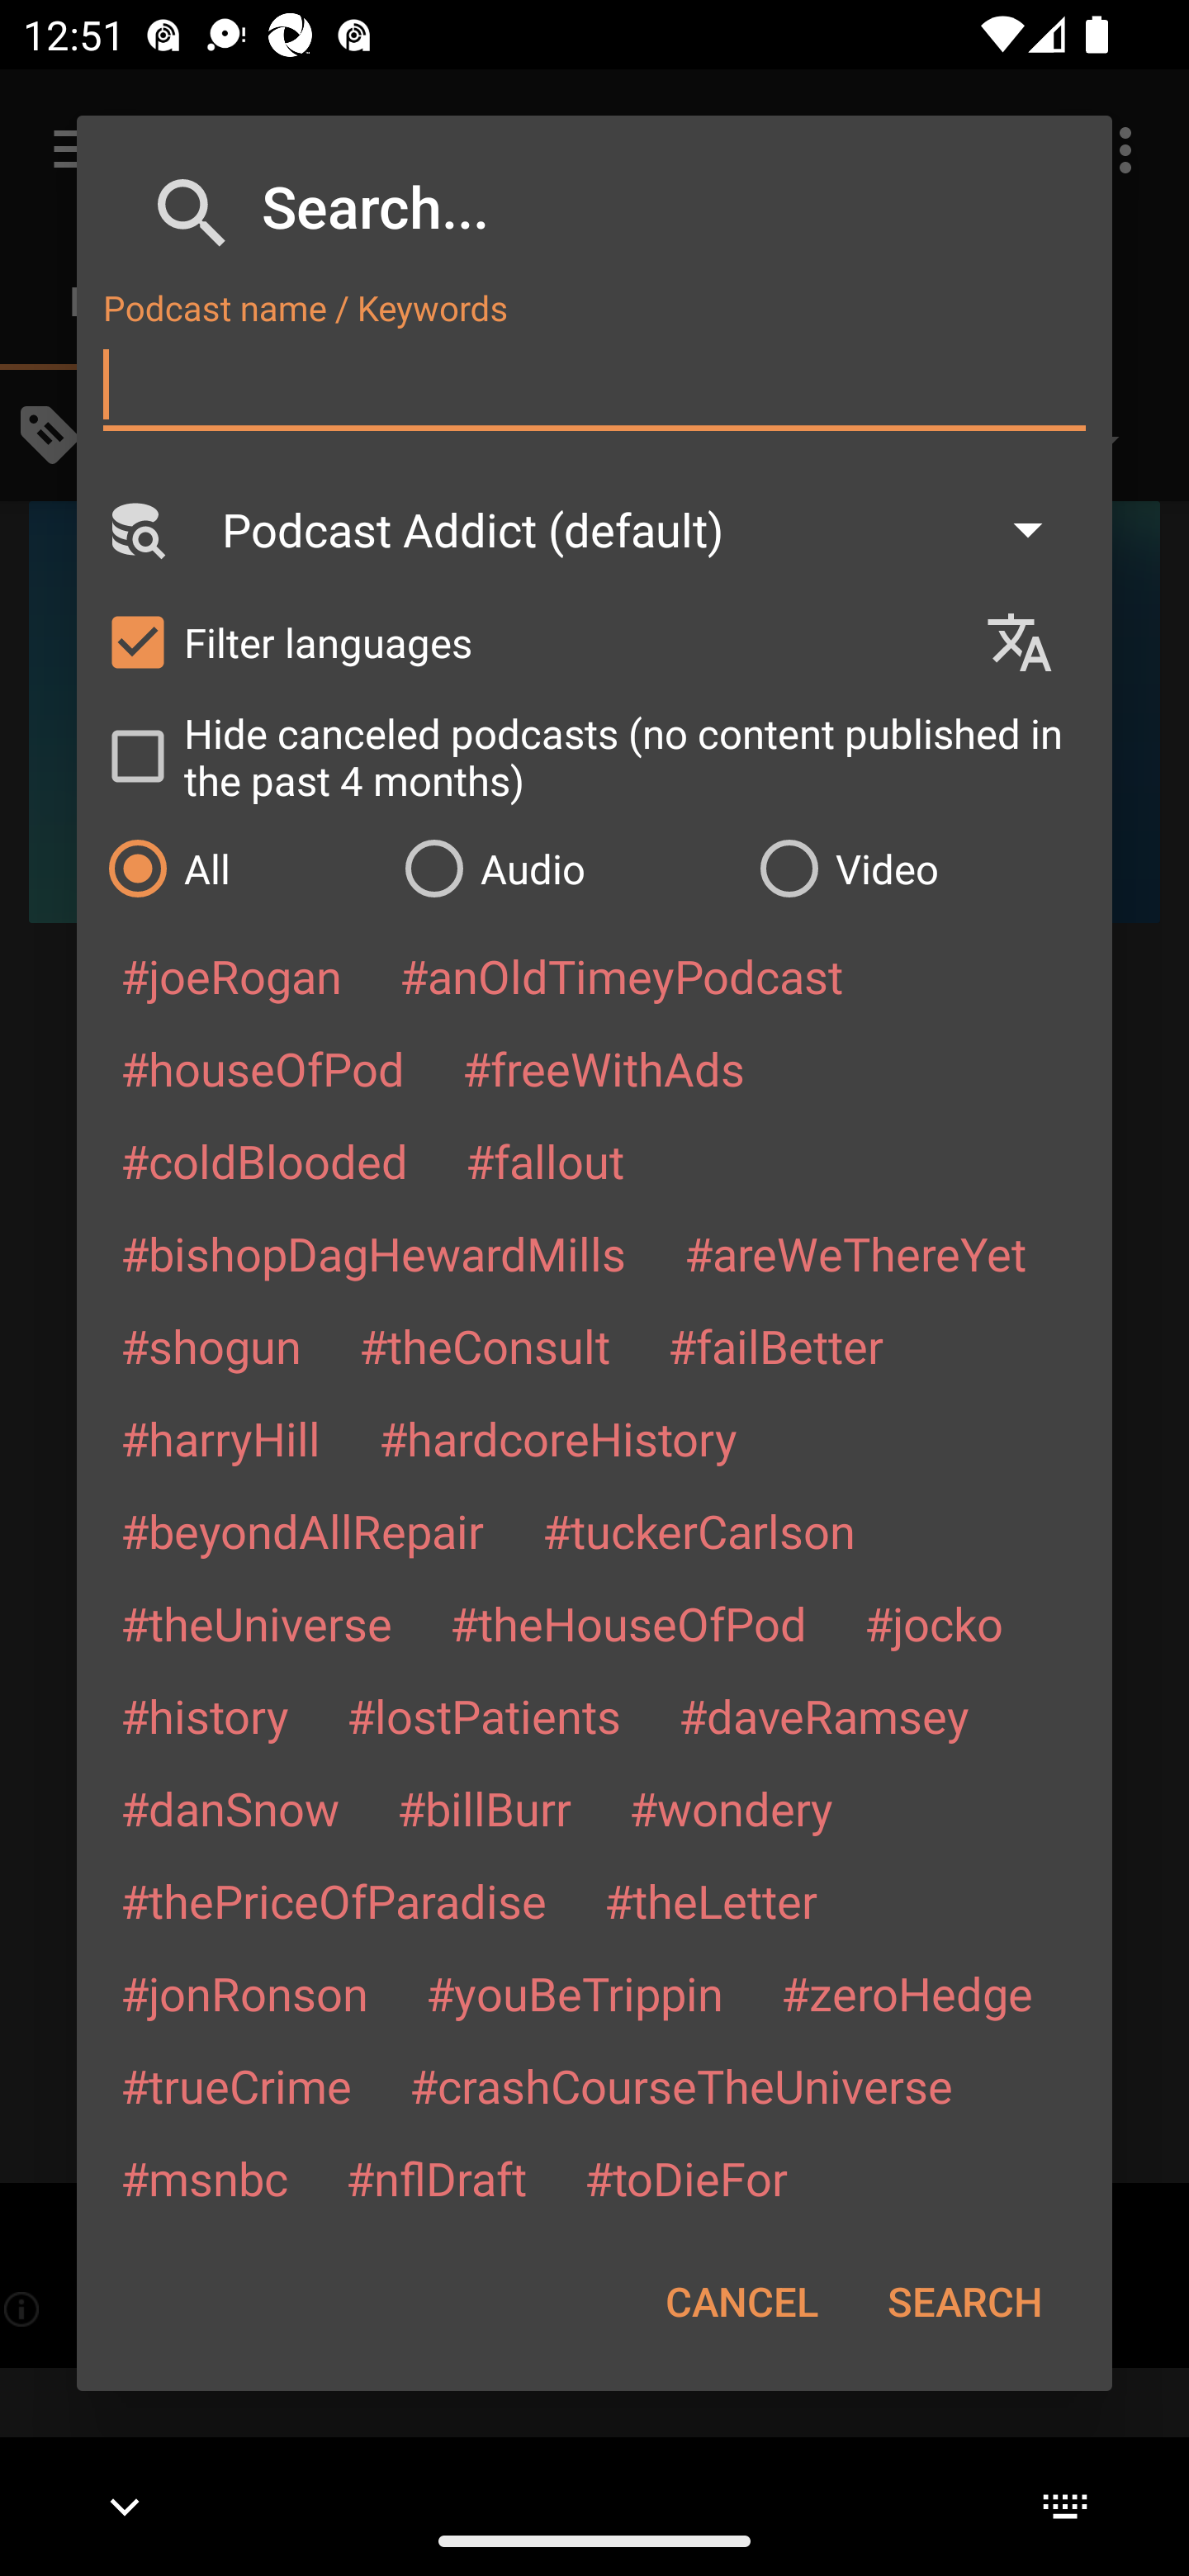 The height and width of the screenshot is (2576, 1189). Describe the element at coordinates (558, 1438) in the screenshot. I see `#hardcoreHistory` at that location.